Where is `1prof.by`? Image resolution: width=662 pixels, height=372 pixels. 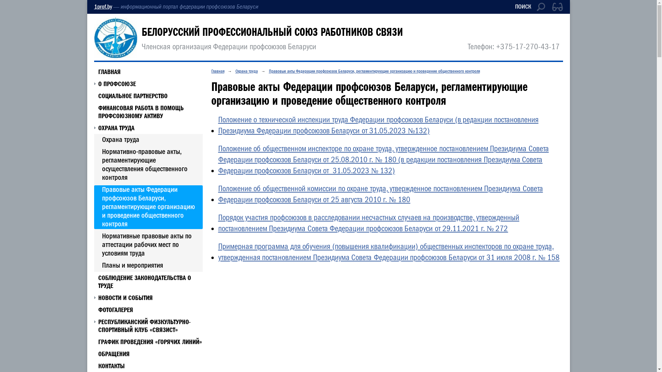 1prof.by is located at coordinates (103, 7).